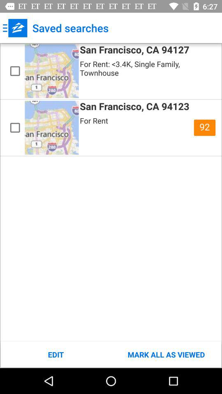 The height and width of the screenshot is (394, 222). Describe the element at coordinates (205, 128) in the screenshot. I see `select the icon below the for rent 3` at that location.